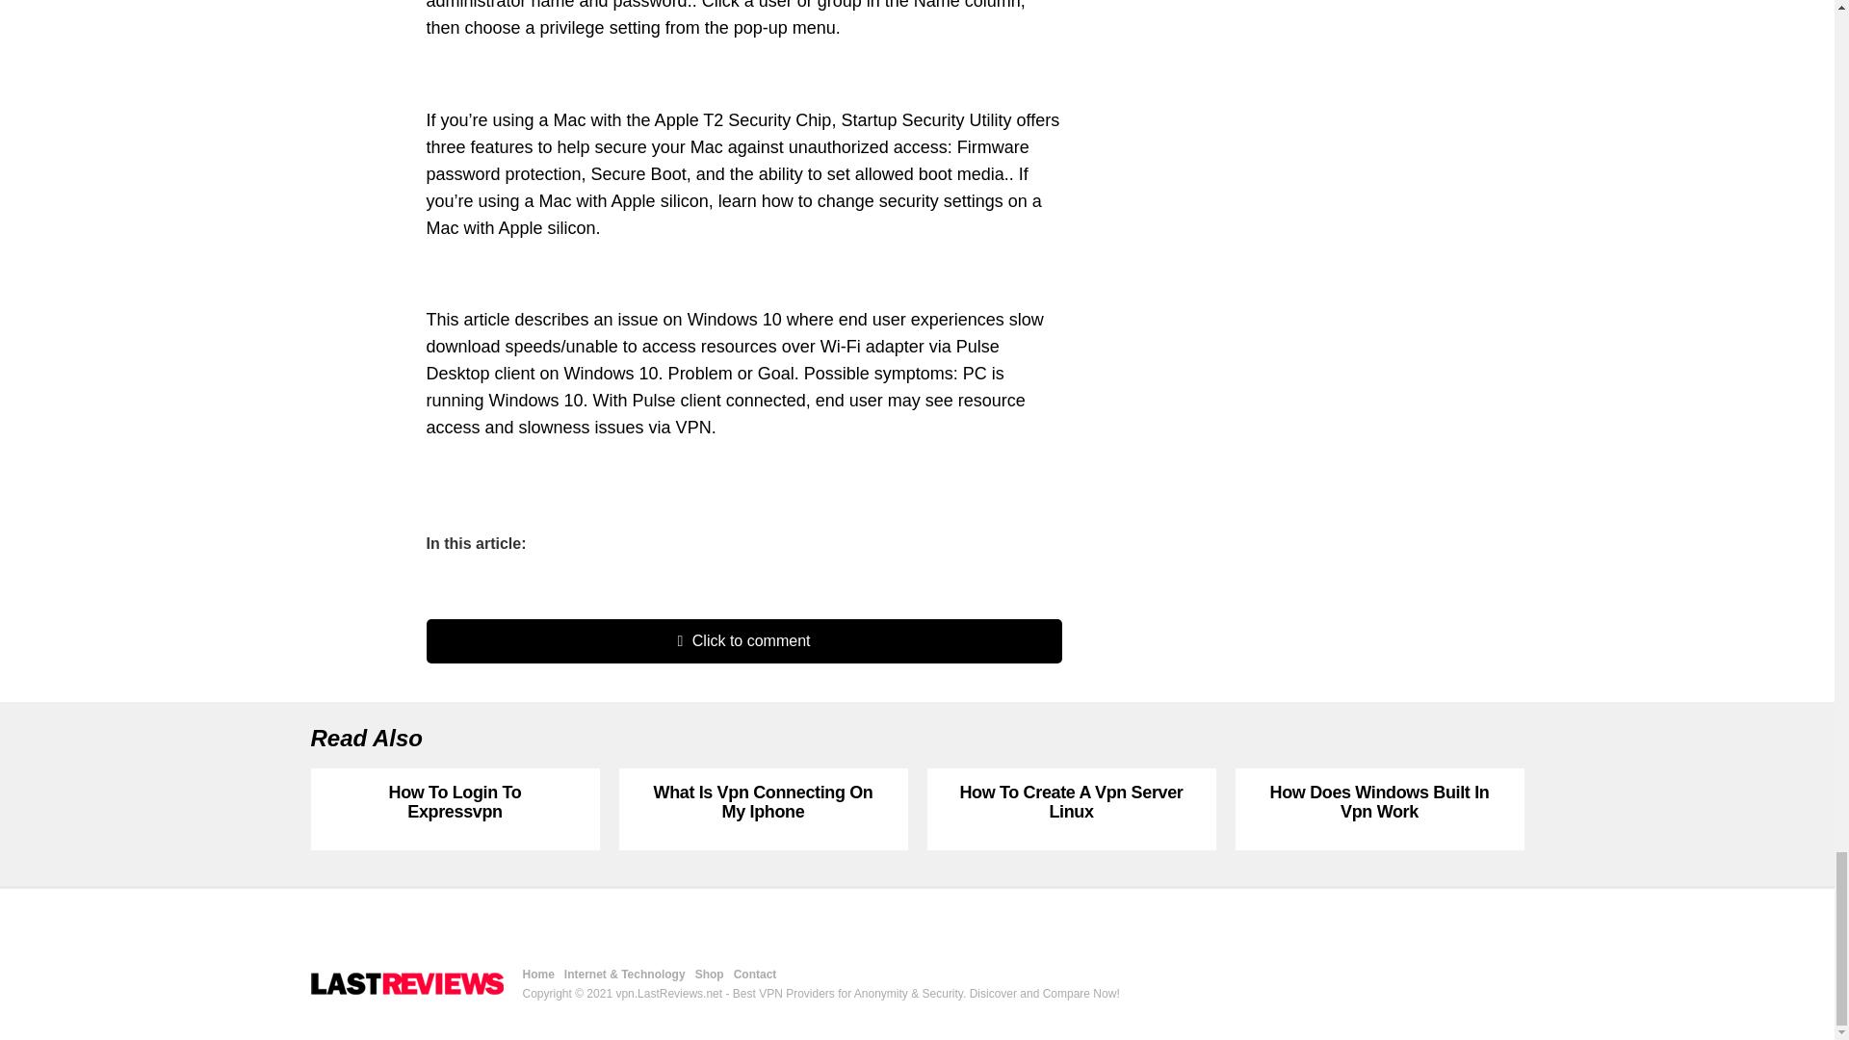 The width and height of the screenshot is (1849, 1040). Describe the element at coordinates (1071, 803) in the screenshot. I see `How To Create A Vpn Server Linux` at that location.